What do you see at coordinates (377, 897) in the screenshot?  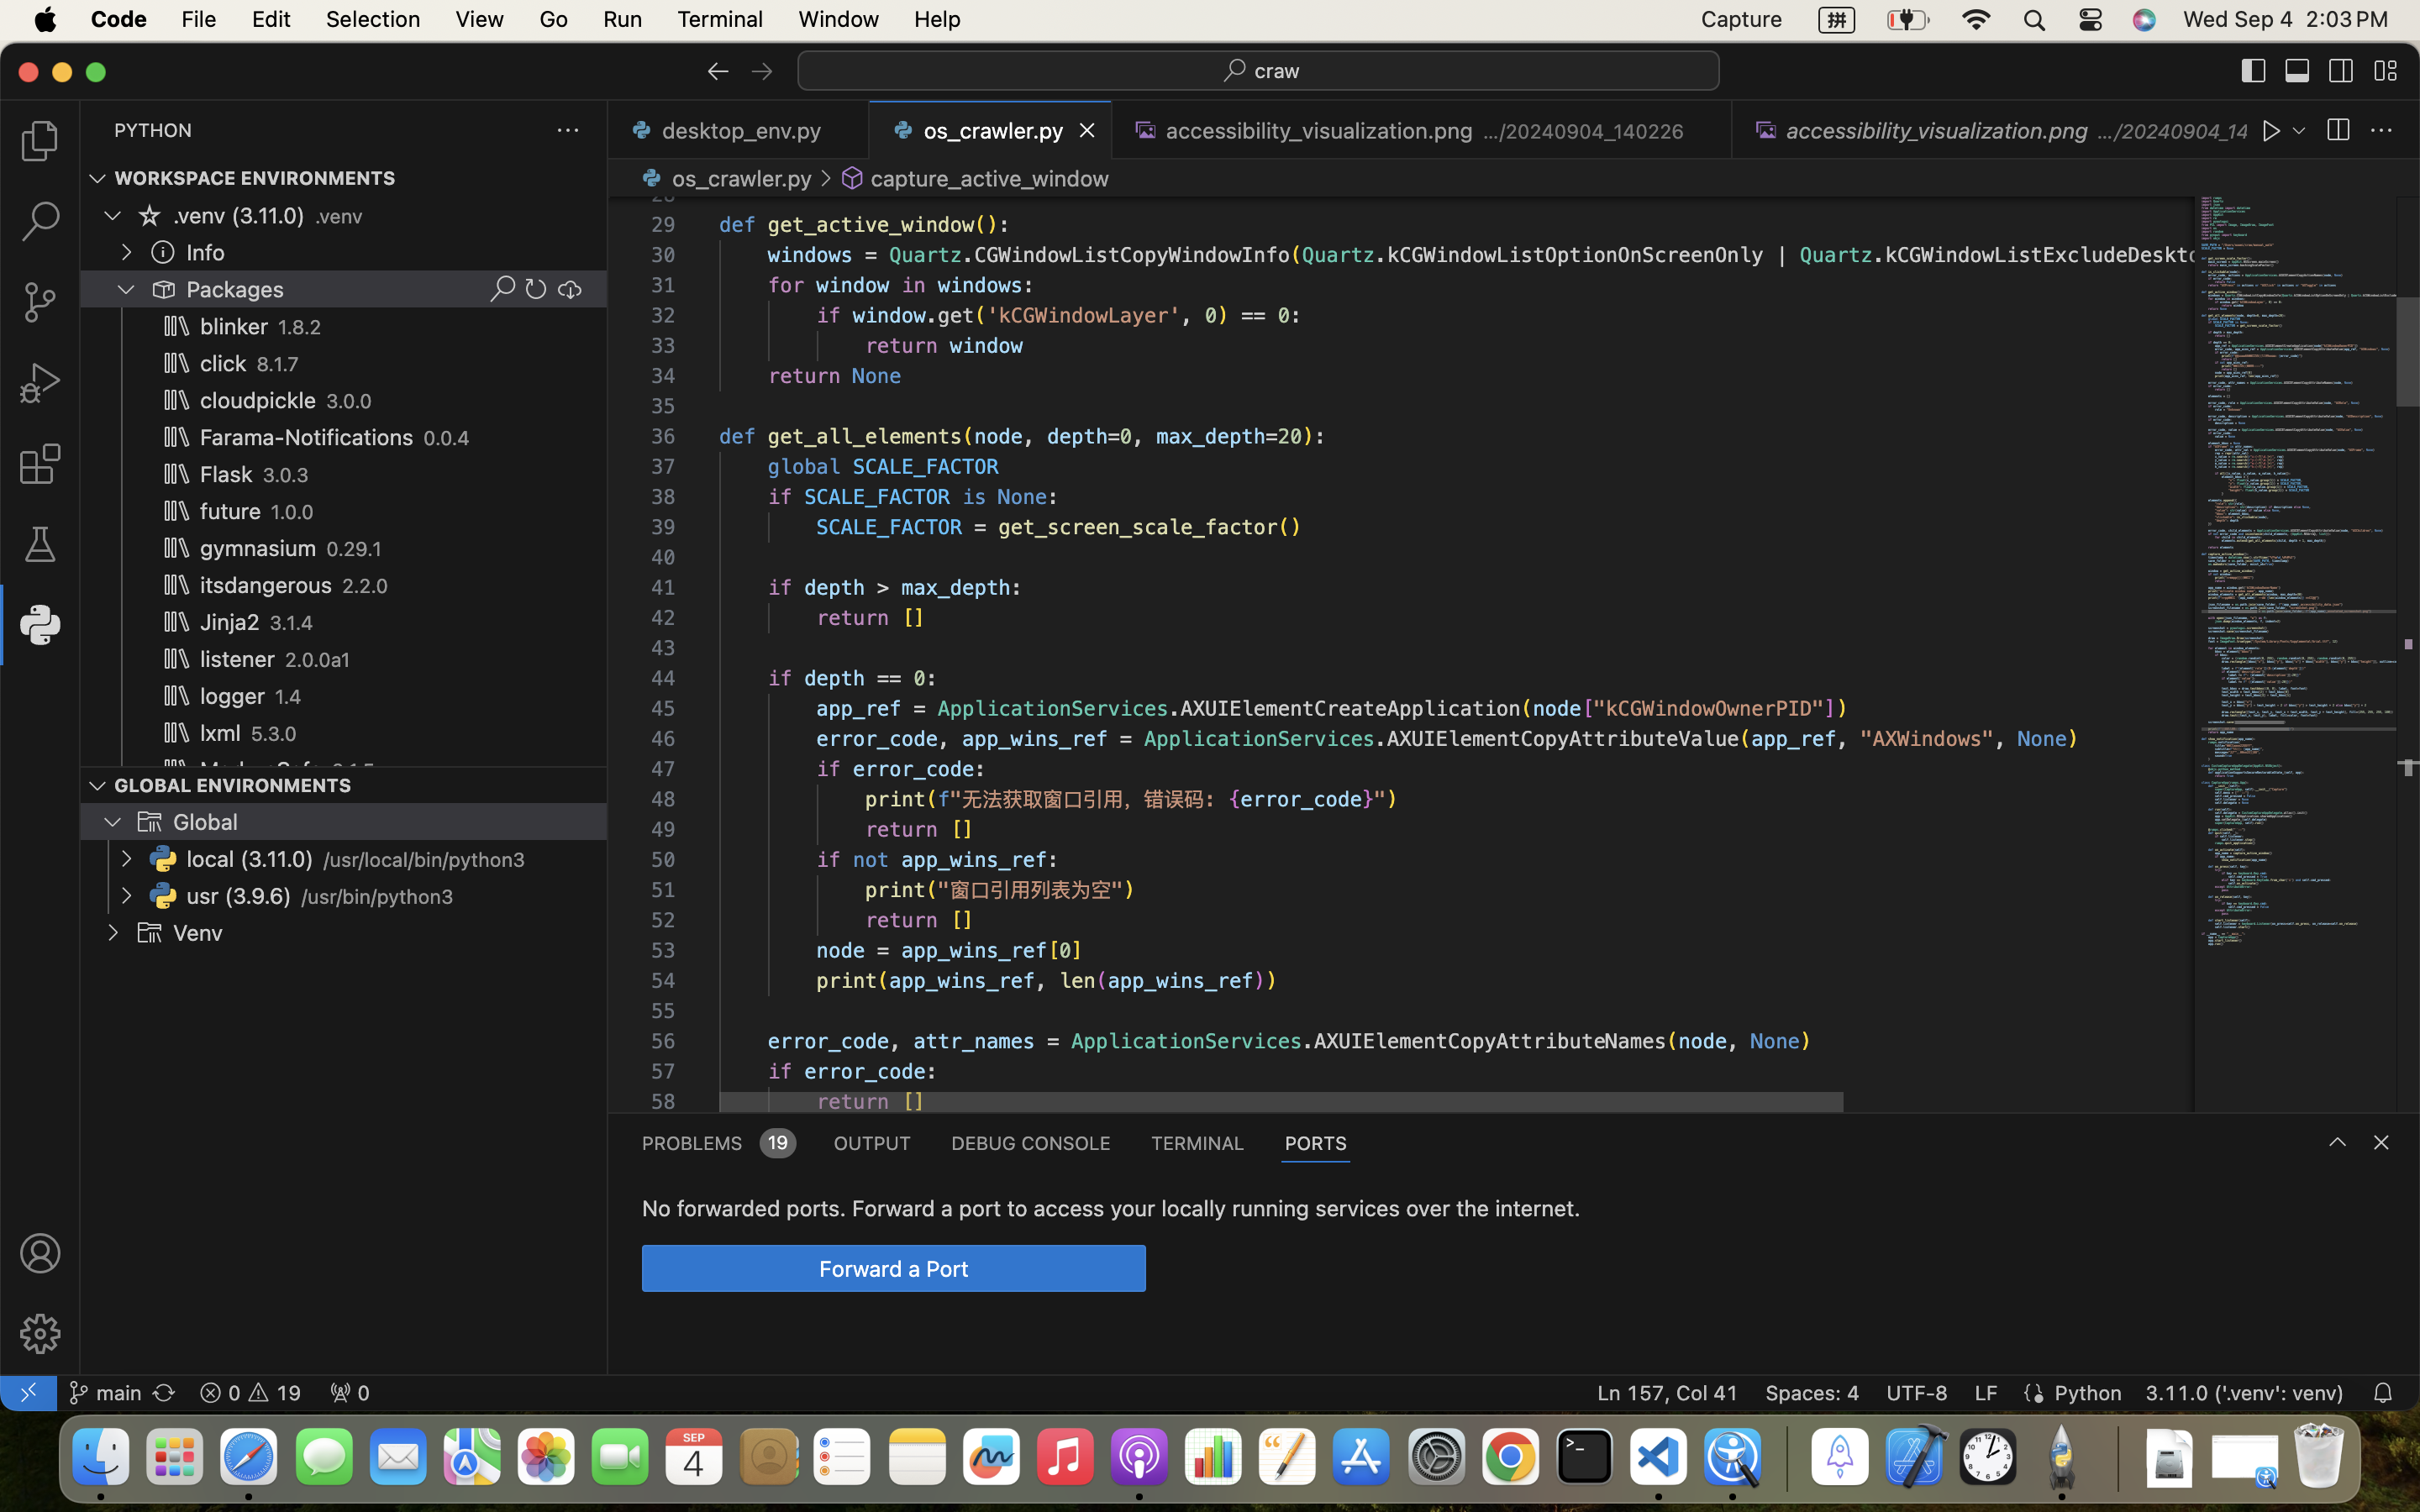 I see `/usr/bin/python3` at bounding box center [377, 897].